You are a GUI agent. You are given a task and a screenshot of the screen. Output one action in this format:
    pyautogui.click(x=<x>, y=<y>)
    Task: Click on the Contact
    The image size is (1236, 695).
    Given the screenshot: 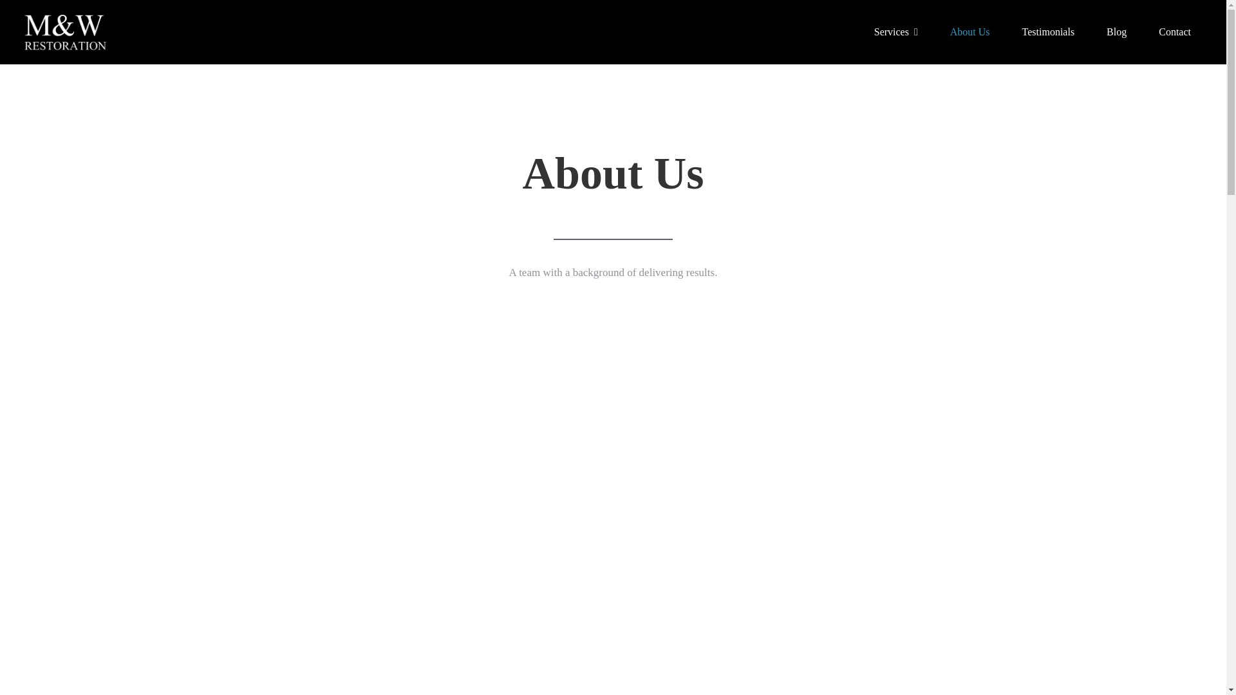 What is the action you would take?
    pyautogui.click(x=1174, y=32)
    